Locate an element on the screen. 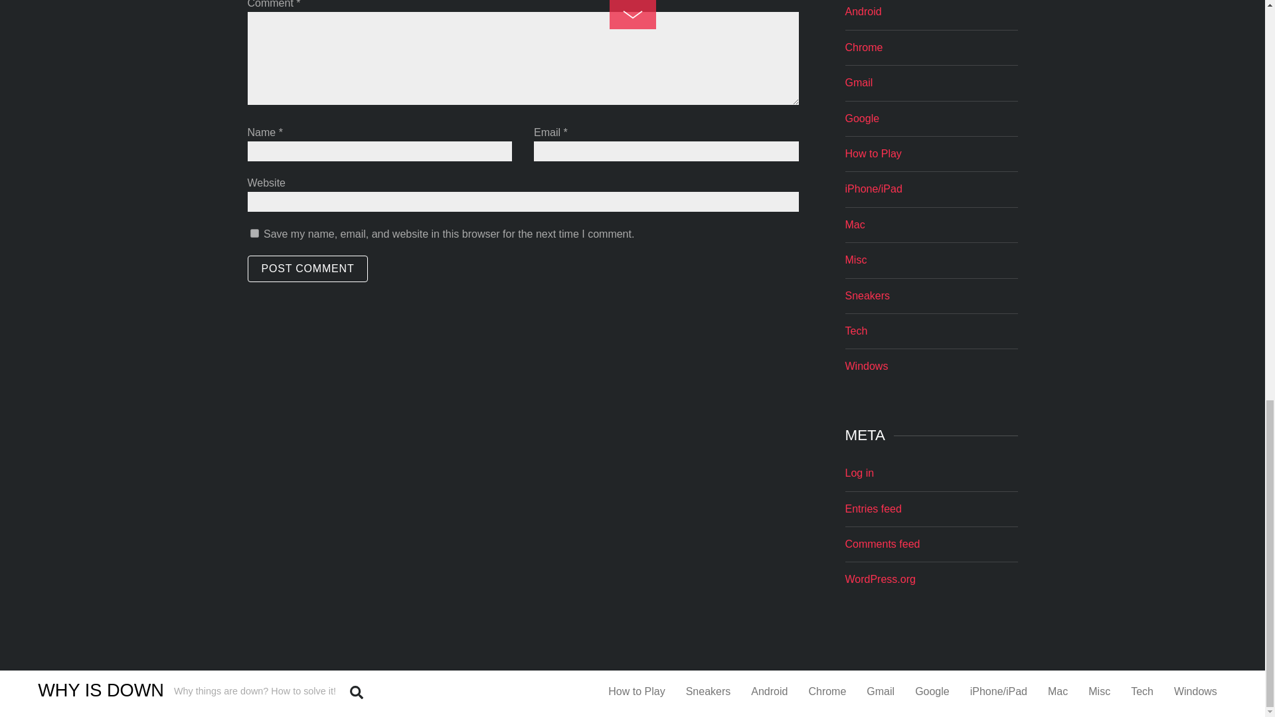 The image size is (1275, 717). Android is located at coordinates (862, 11).